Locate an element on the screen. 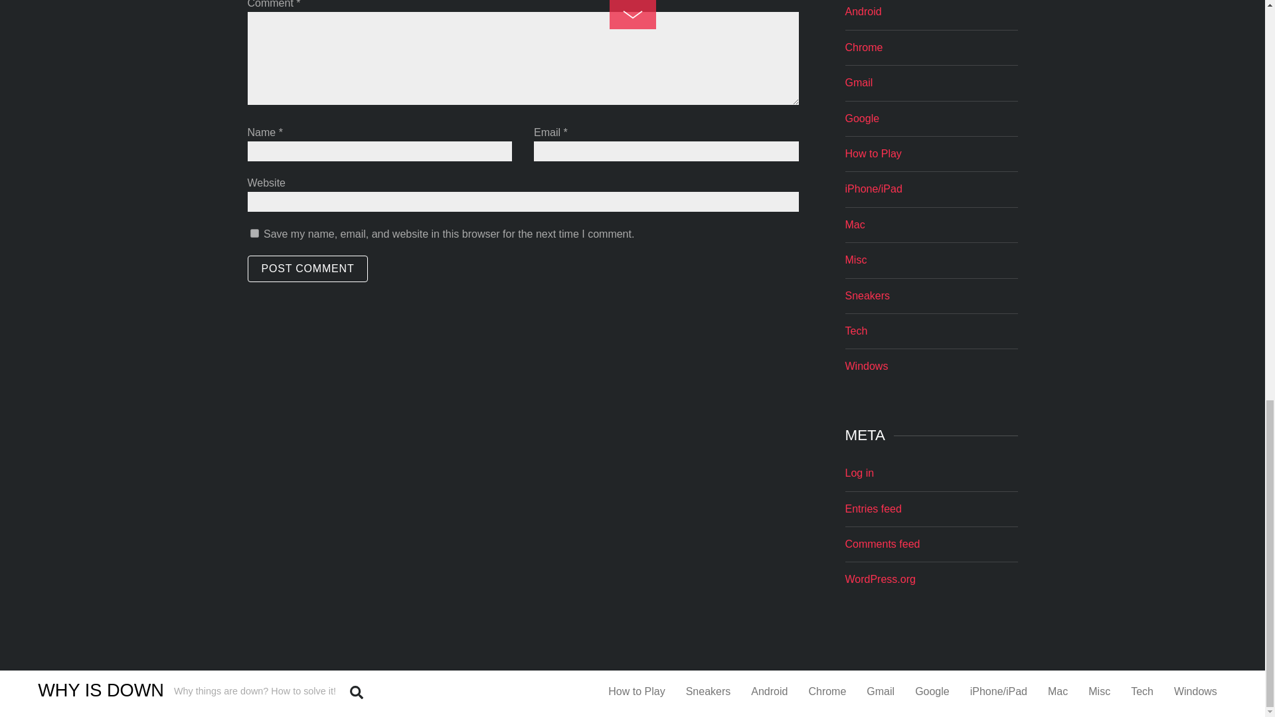 The image size is (1275, 717). Android is located at coordinates (862, 11).